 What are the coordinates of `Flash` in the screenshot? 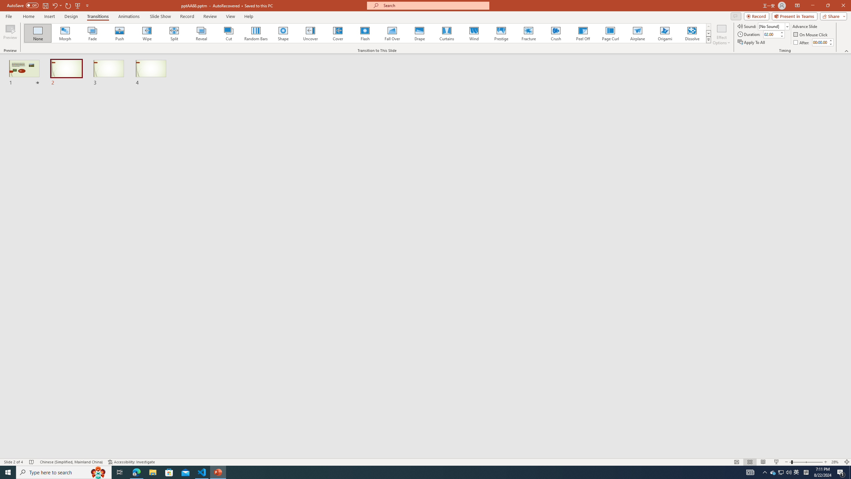 It's located at (365, 33).